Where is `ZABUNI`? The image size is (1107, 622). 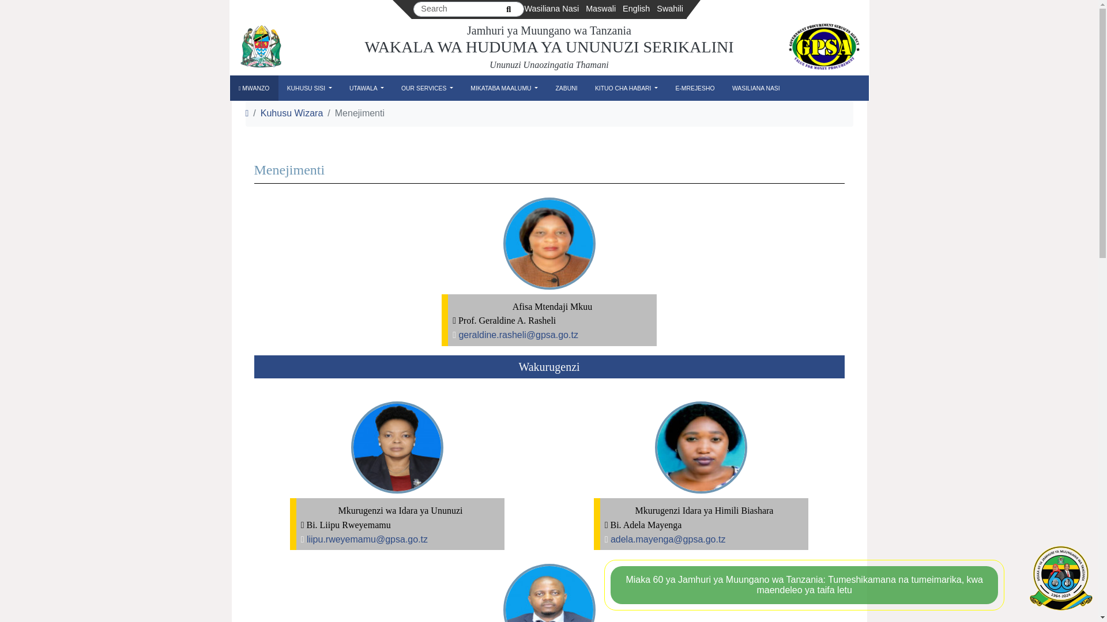
ZABUNI is located at coordinates (566, 89).